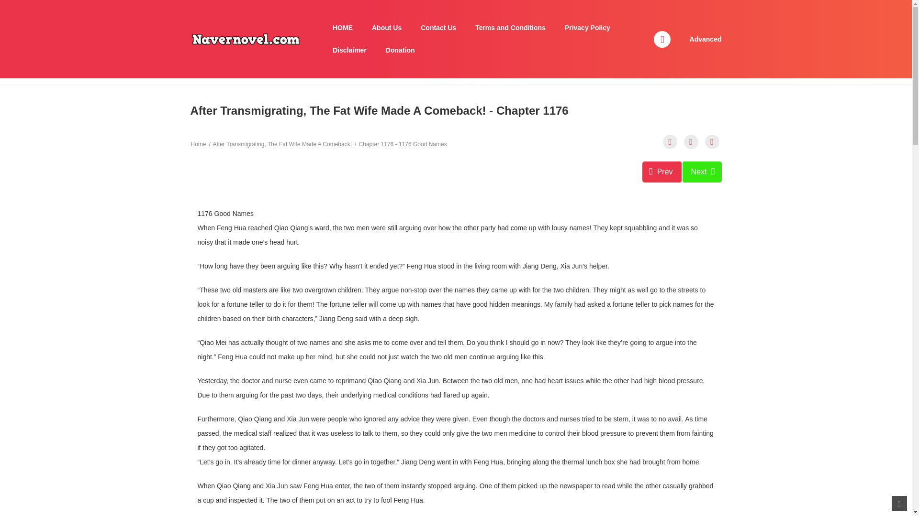 The image size is (919, 516). What do you see at coordinates (400, 50) in the screenshot?
I see `Donation` at bounding box center [400, 50].